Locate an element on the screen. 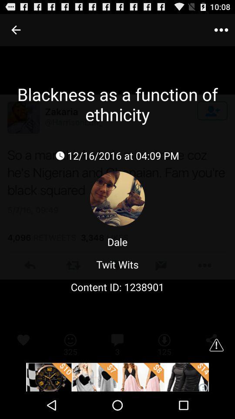 Image resolution: width=235 pixels, height=419 pixels. open the advertisement website is located at coordinates (117, 377).